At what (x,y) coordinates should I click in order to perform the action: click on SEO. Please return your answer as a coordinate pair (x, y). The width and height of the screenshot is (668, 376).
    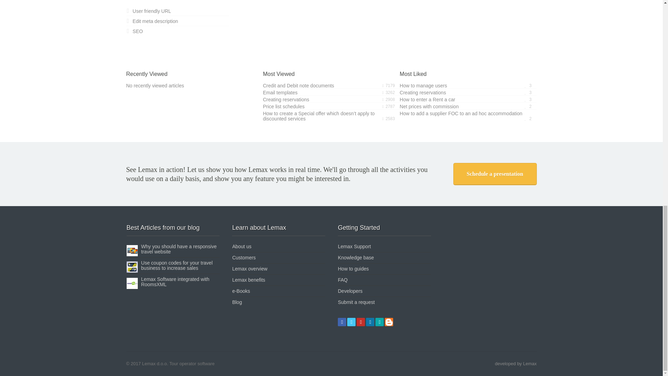
    Looking at the image, I should click on (134, 31).